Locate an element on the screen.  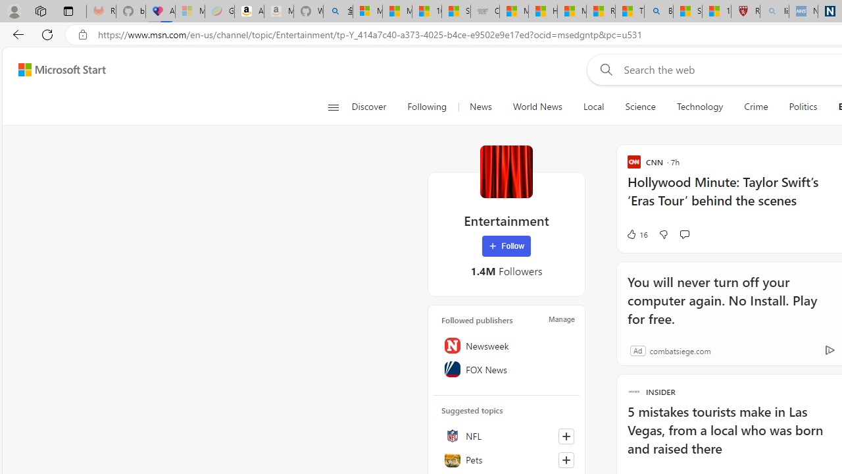
NFL is located at coordinates (507, 436).